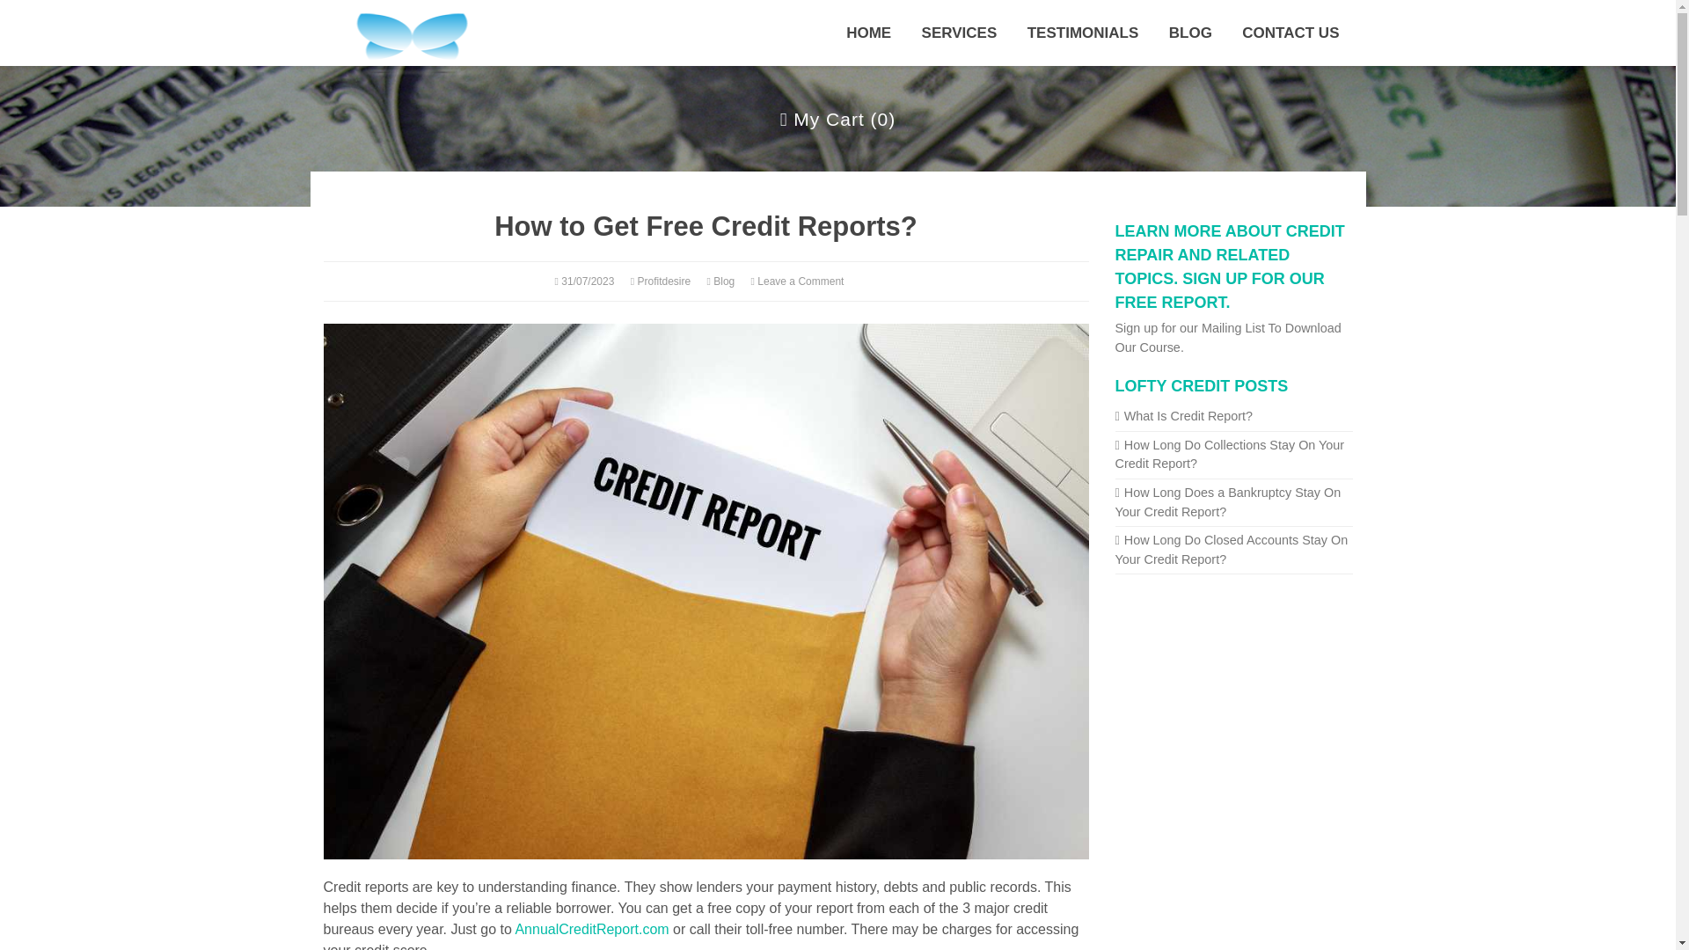  I want to click on TESTIMONIALS, so click(1083, 33).